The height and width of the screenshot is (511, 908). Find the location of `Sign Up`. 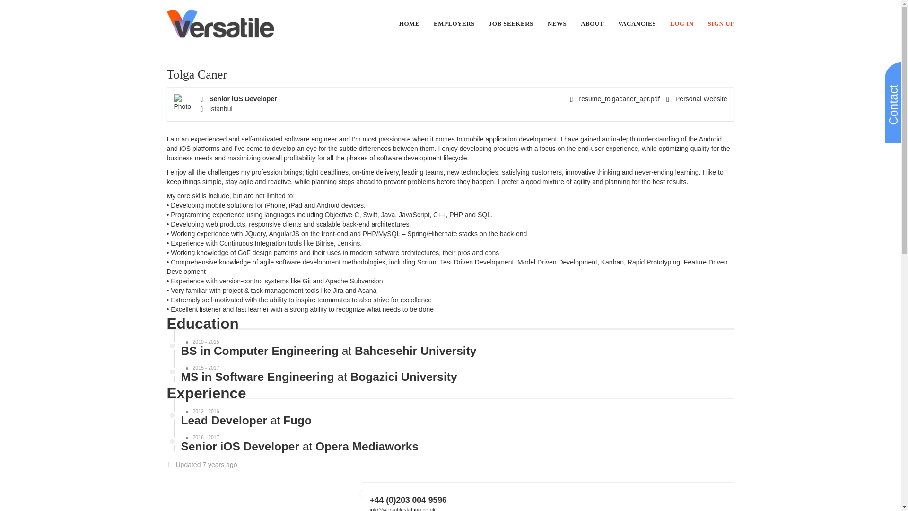

Sign Up is located at coordinates (721, 24).